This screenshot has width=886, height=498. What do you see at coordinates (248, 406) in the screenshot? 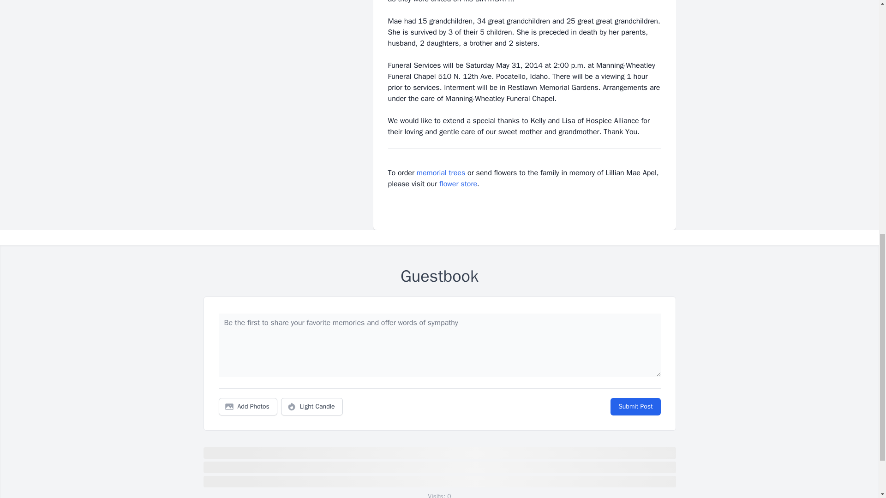
I see `Add Photos` at bounding box center [248, 406].